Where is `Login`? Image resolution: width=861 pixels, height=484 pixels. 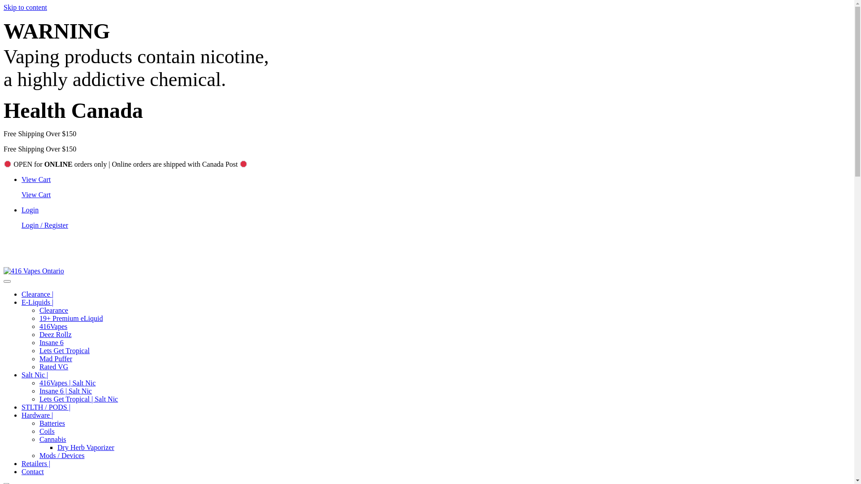 Login is located at coordinates (30, 210).